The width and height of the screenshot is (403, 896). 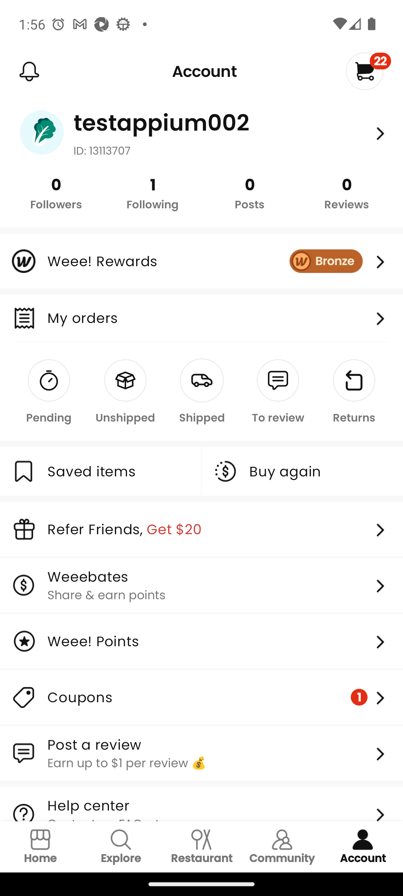 I want to click on Weee! Points, so click(x=201, y=641).